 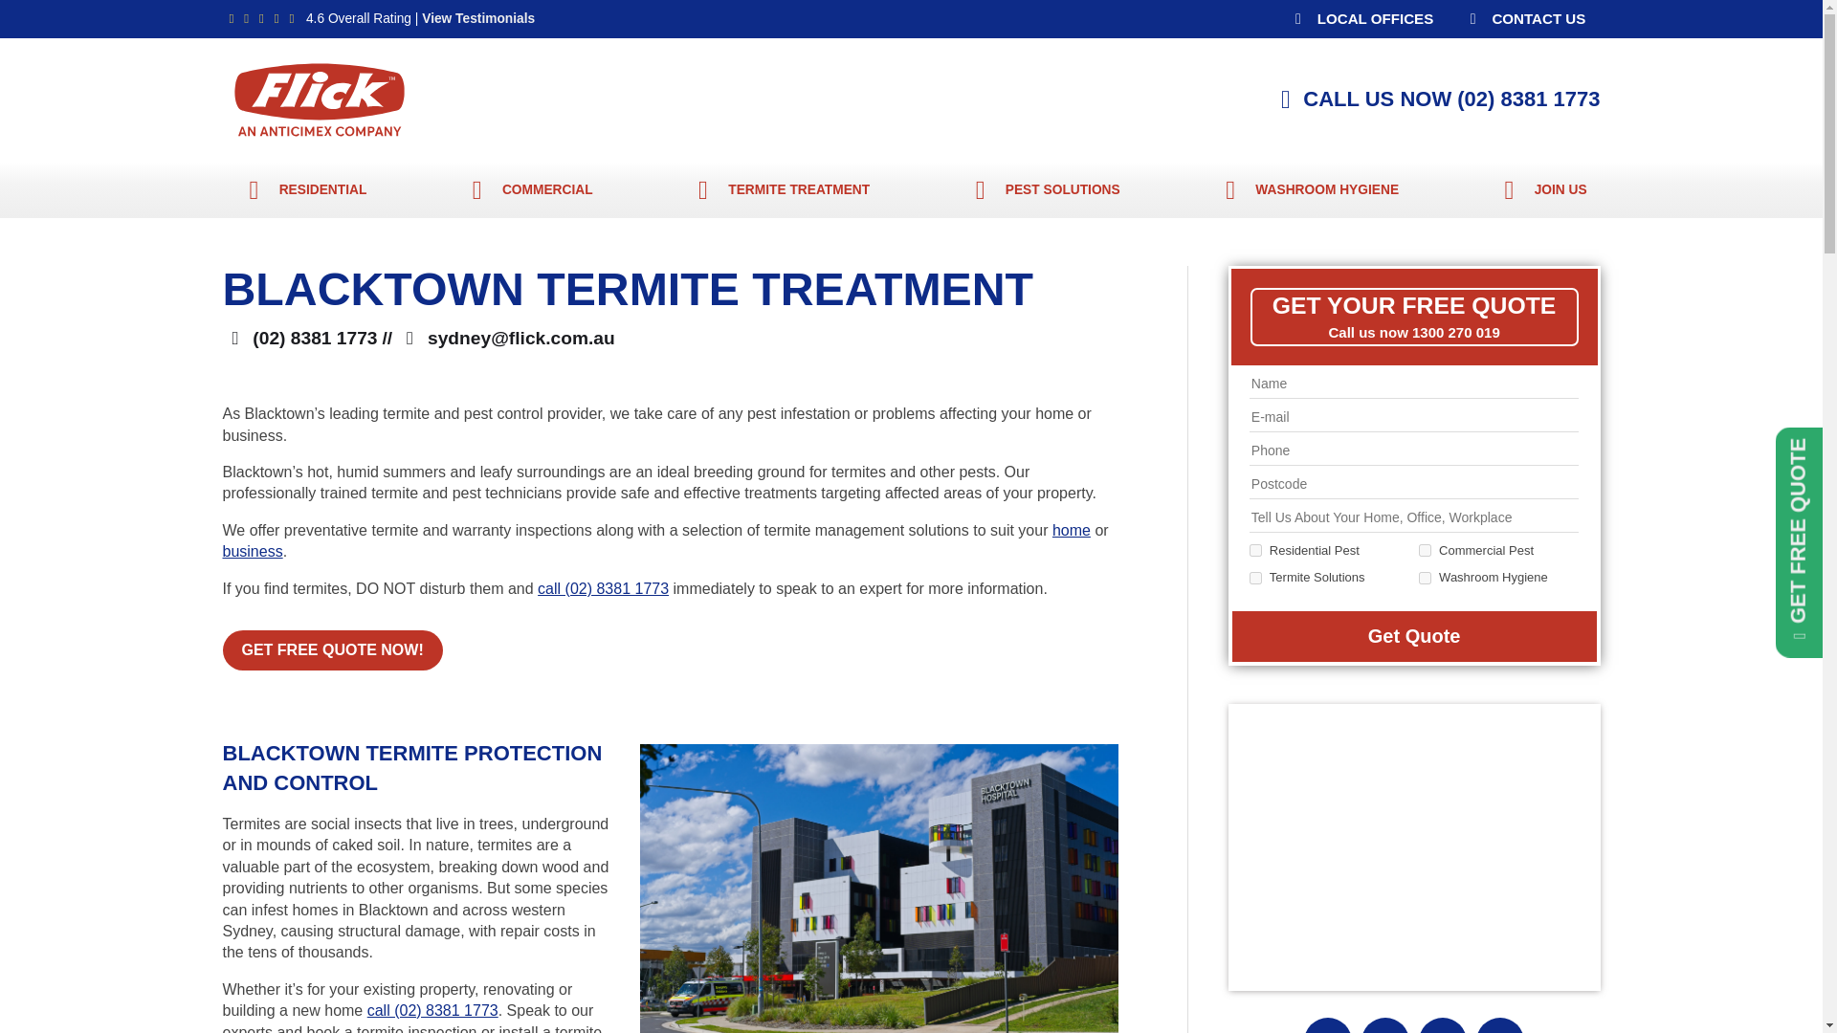 What do you see at coordinates (1361, 19) in the screenshot?
I see `LOCAL OFFICES` at bounding box center [1361, 19].